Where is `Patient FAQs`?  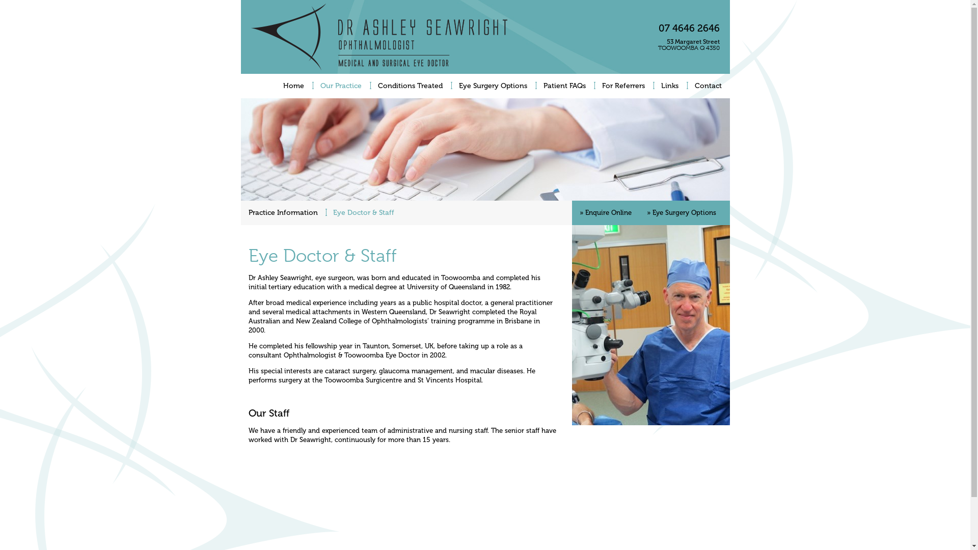
Patient FAQs is located at coordinates (564, 86).